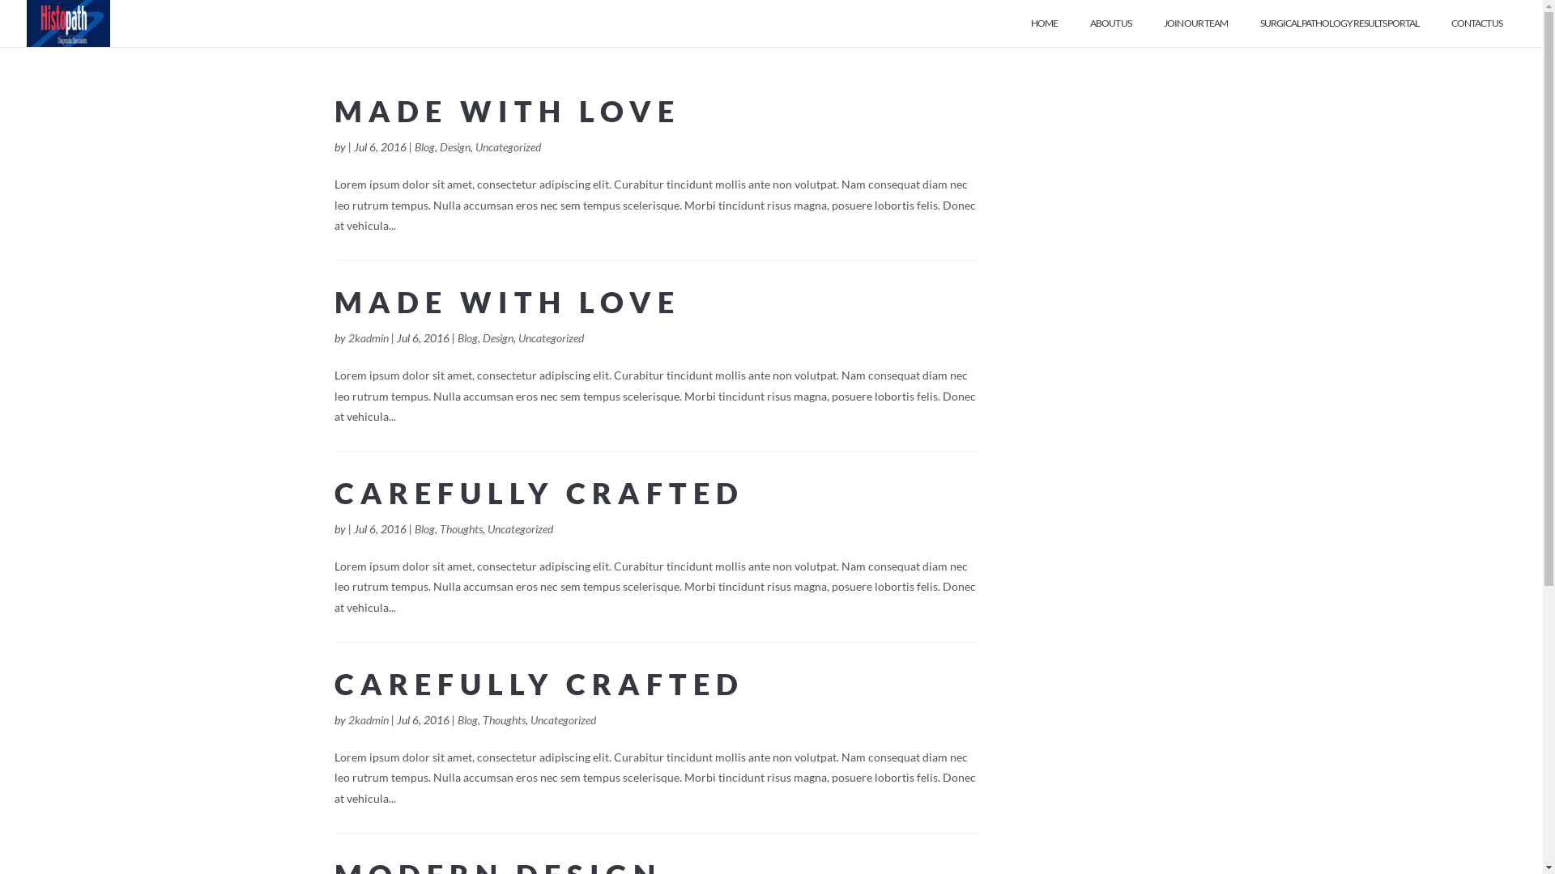  I want to click on MADE WITH LOVE, so click(507, 302).